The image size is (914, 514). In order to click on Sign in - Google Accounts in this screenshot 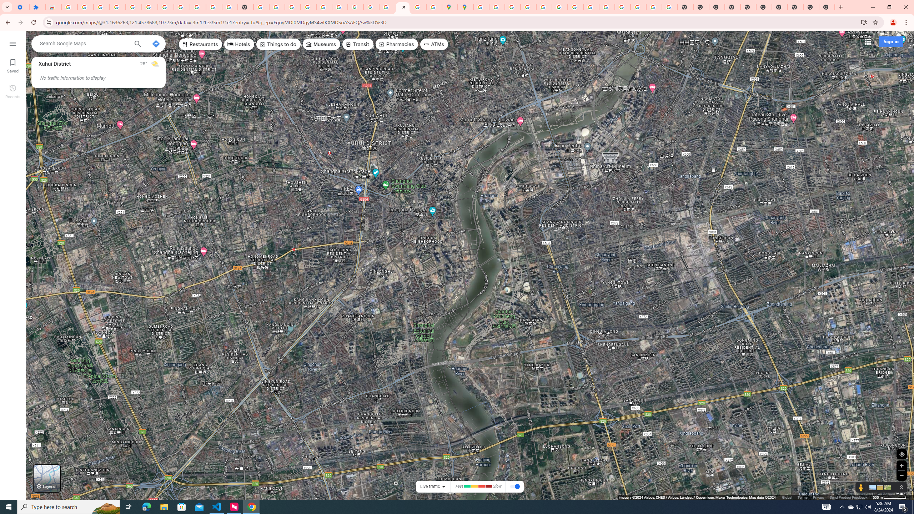, I will do `click(69, 7)`.